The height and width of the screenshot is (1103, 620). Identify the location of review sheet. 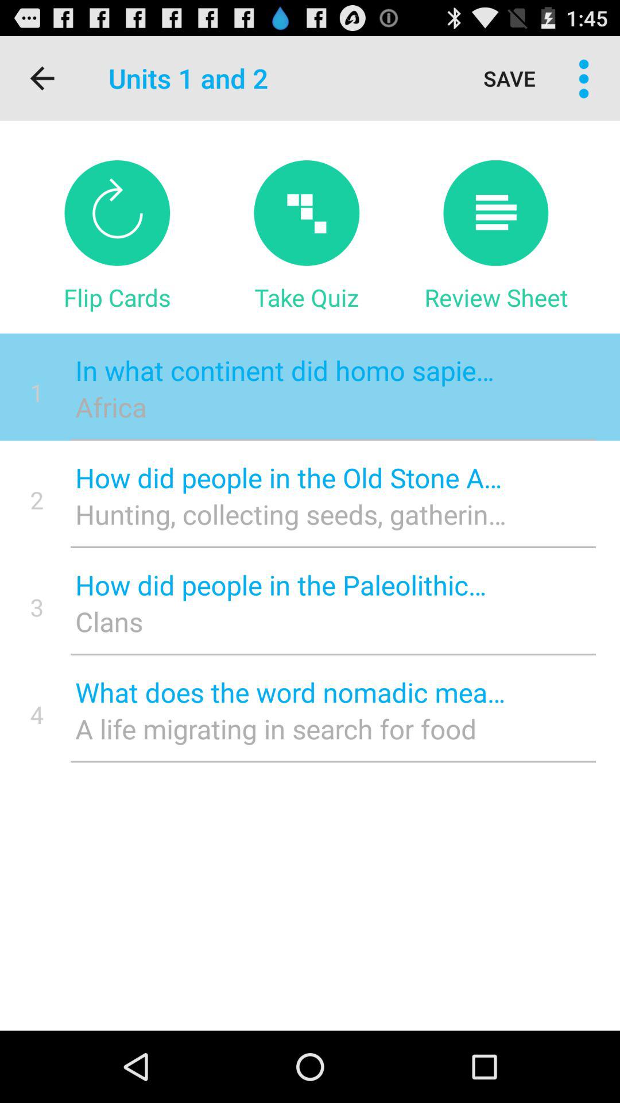
(496, 213).